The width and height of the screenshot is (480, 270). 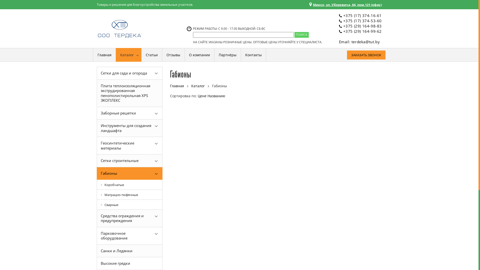 I want to click on +375 (17) 374-16-61, so click(x=362, y=15).